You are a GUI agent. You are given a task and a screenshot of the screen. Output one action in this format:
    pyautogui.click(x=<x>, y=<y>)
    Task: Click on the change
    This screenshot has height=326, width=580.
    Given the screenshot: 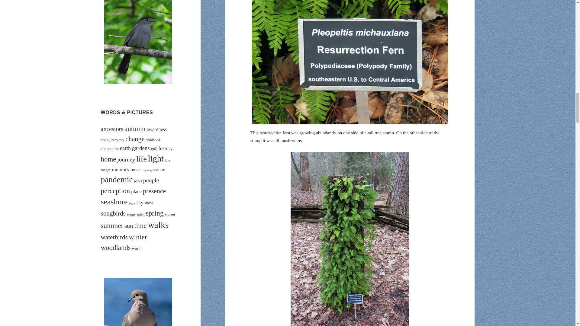 What is the action you would take?
    pyautogui.click(x=135, y=139)
    